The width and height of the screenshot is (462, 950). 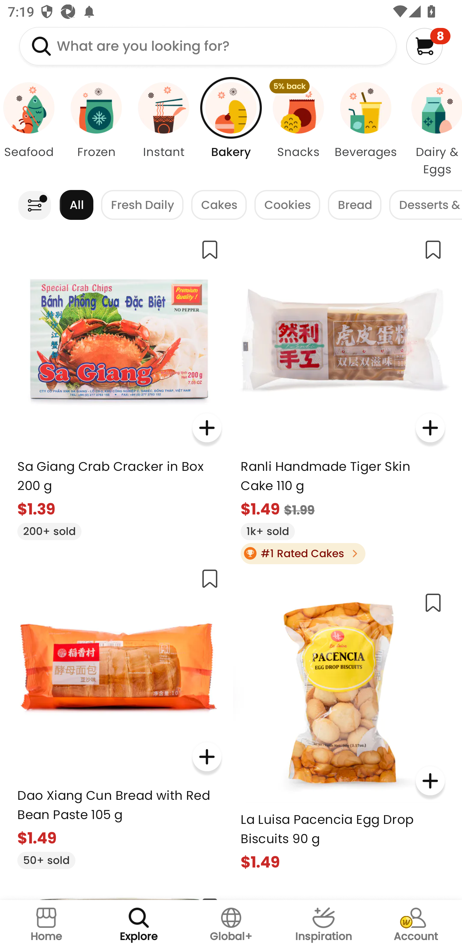 I want to click on Seafood, so click(x=31, y=130).